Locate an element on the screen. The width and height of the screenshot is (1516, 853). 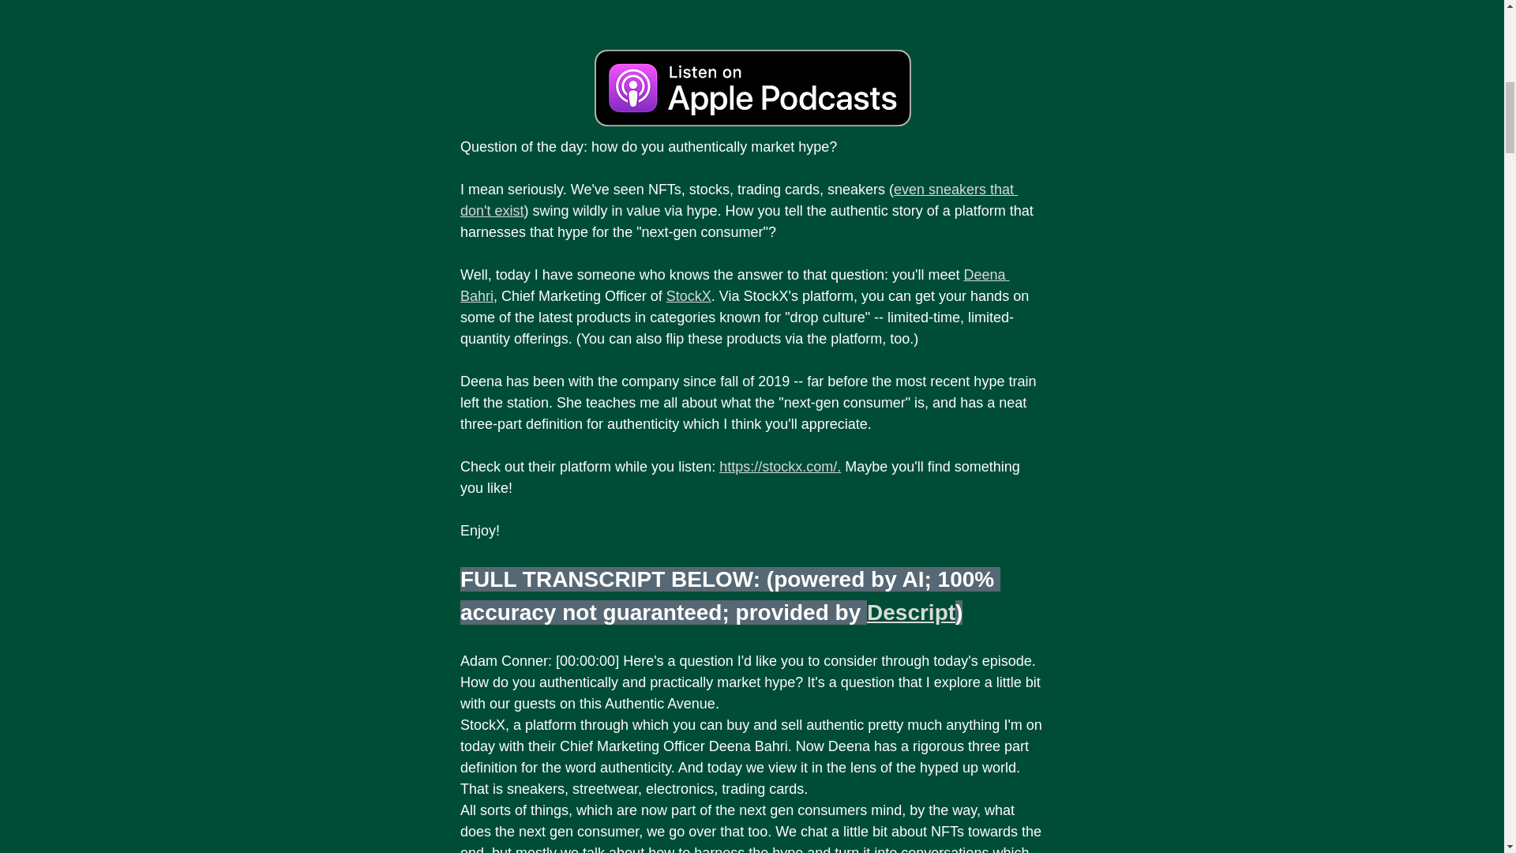
StockX is located at coordinates (688, 295).